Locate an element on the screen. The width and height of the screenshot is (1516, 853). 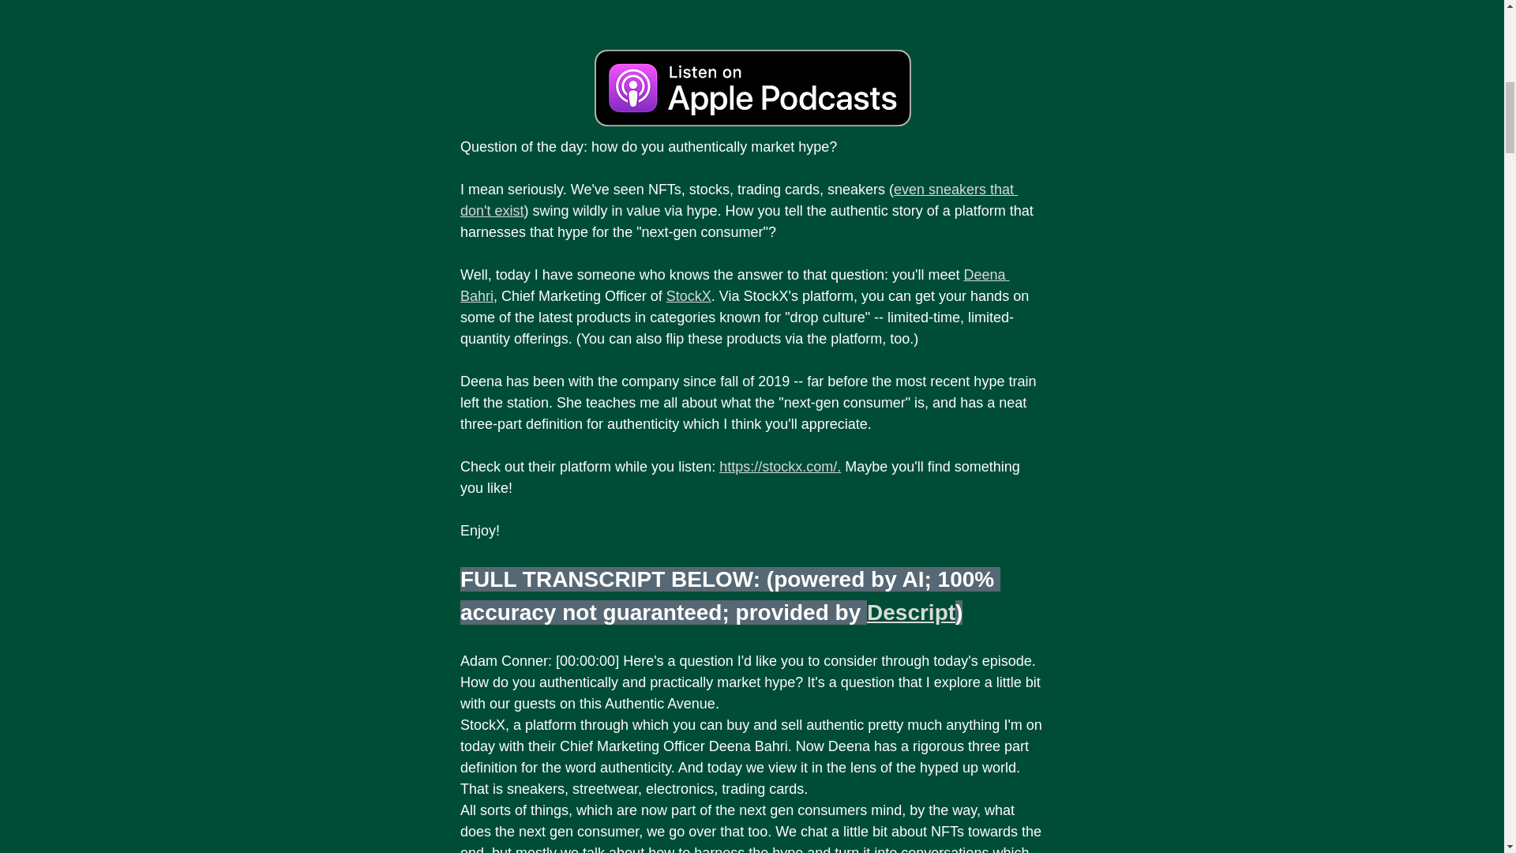
StockX is located at coordinates (688, 295).